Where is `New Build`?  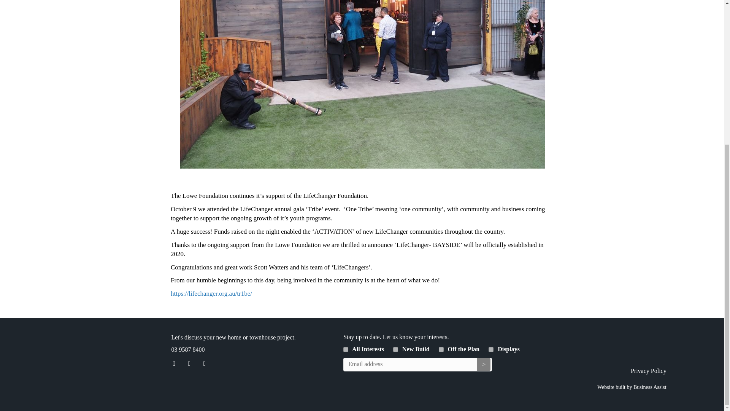 New Build is located at coordinates (395, 349).